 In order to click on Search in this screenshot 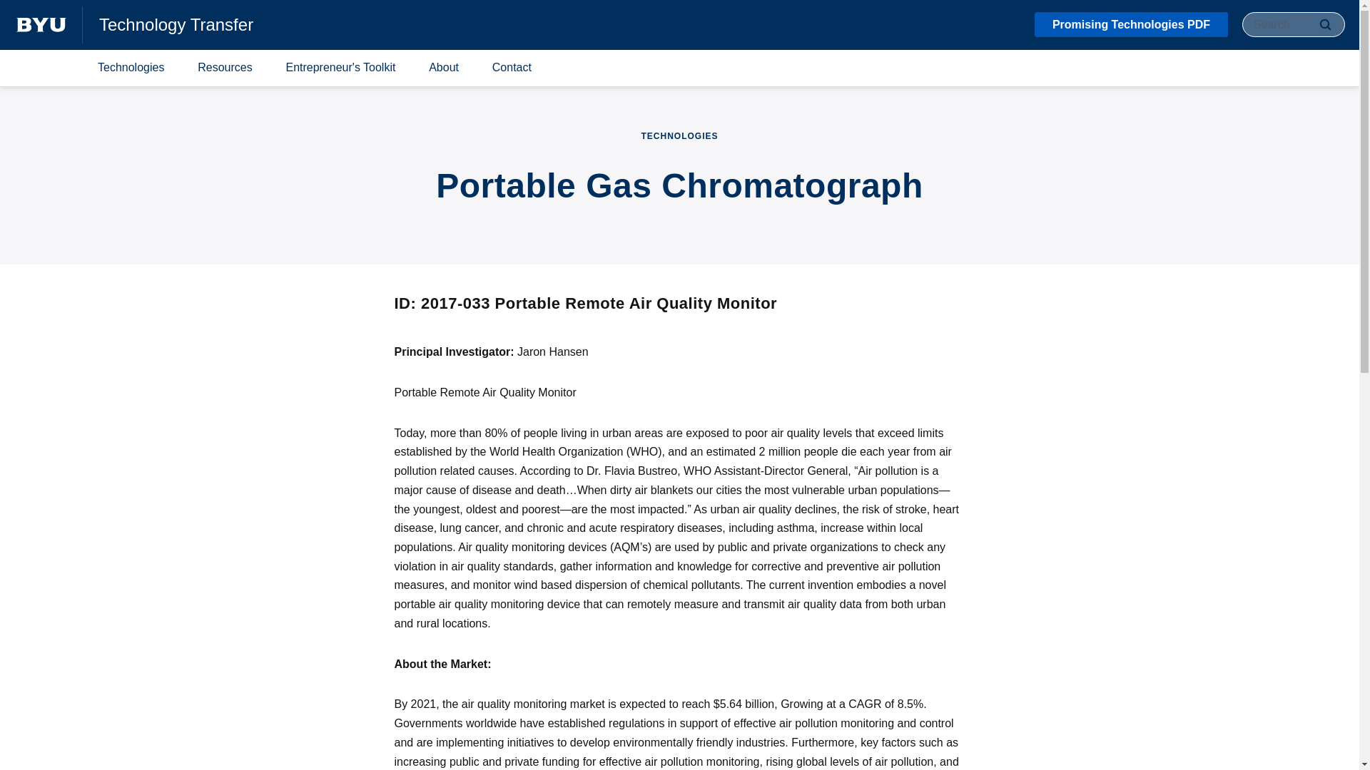, I will do `click(1325, 24)`.